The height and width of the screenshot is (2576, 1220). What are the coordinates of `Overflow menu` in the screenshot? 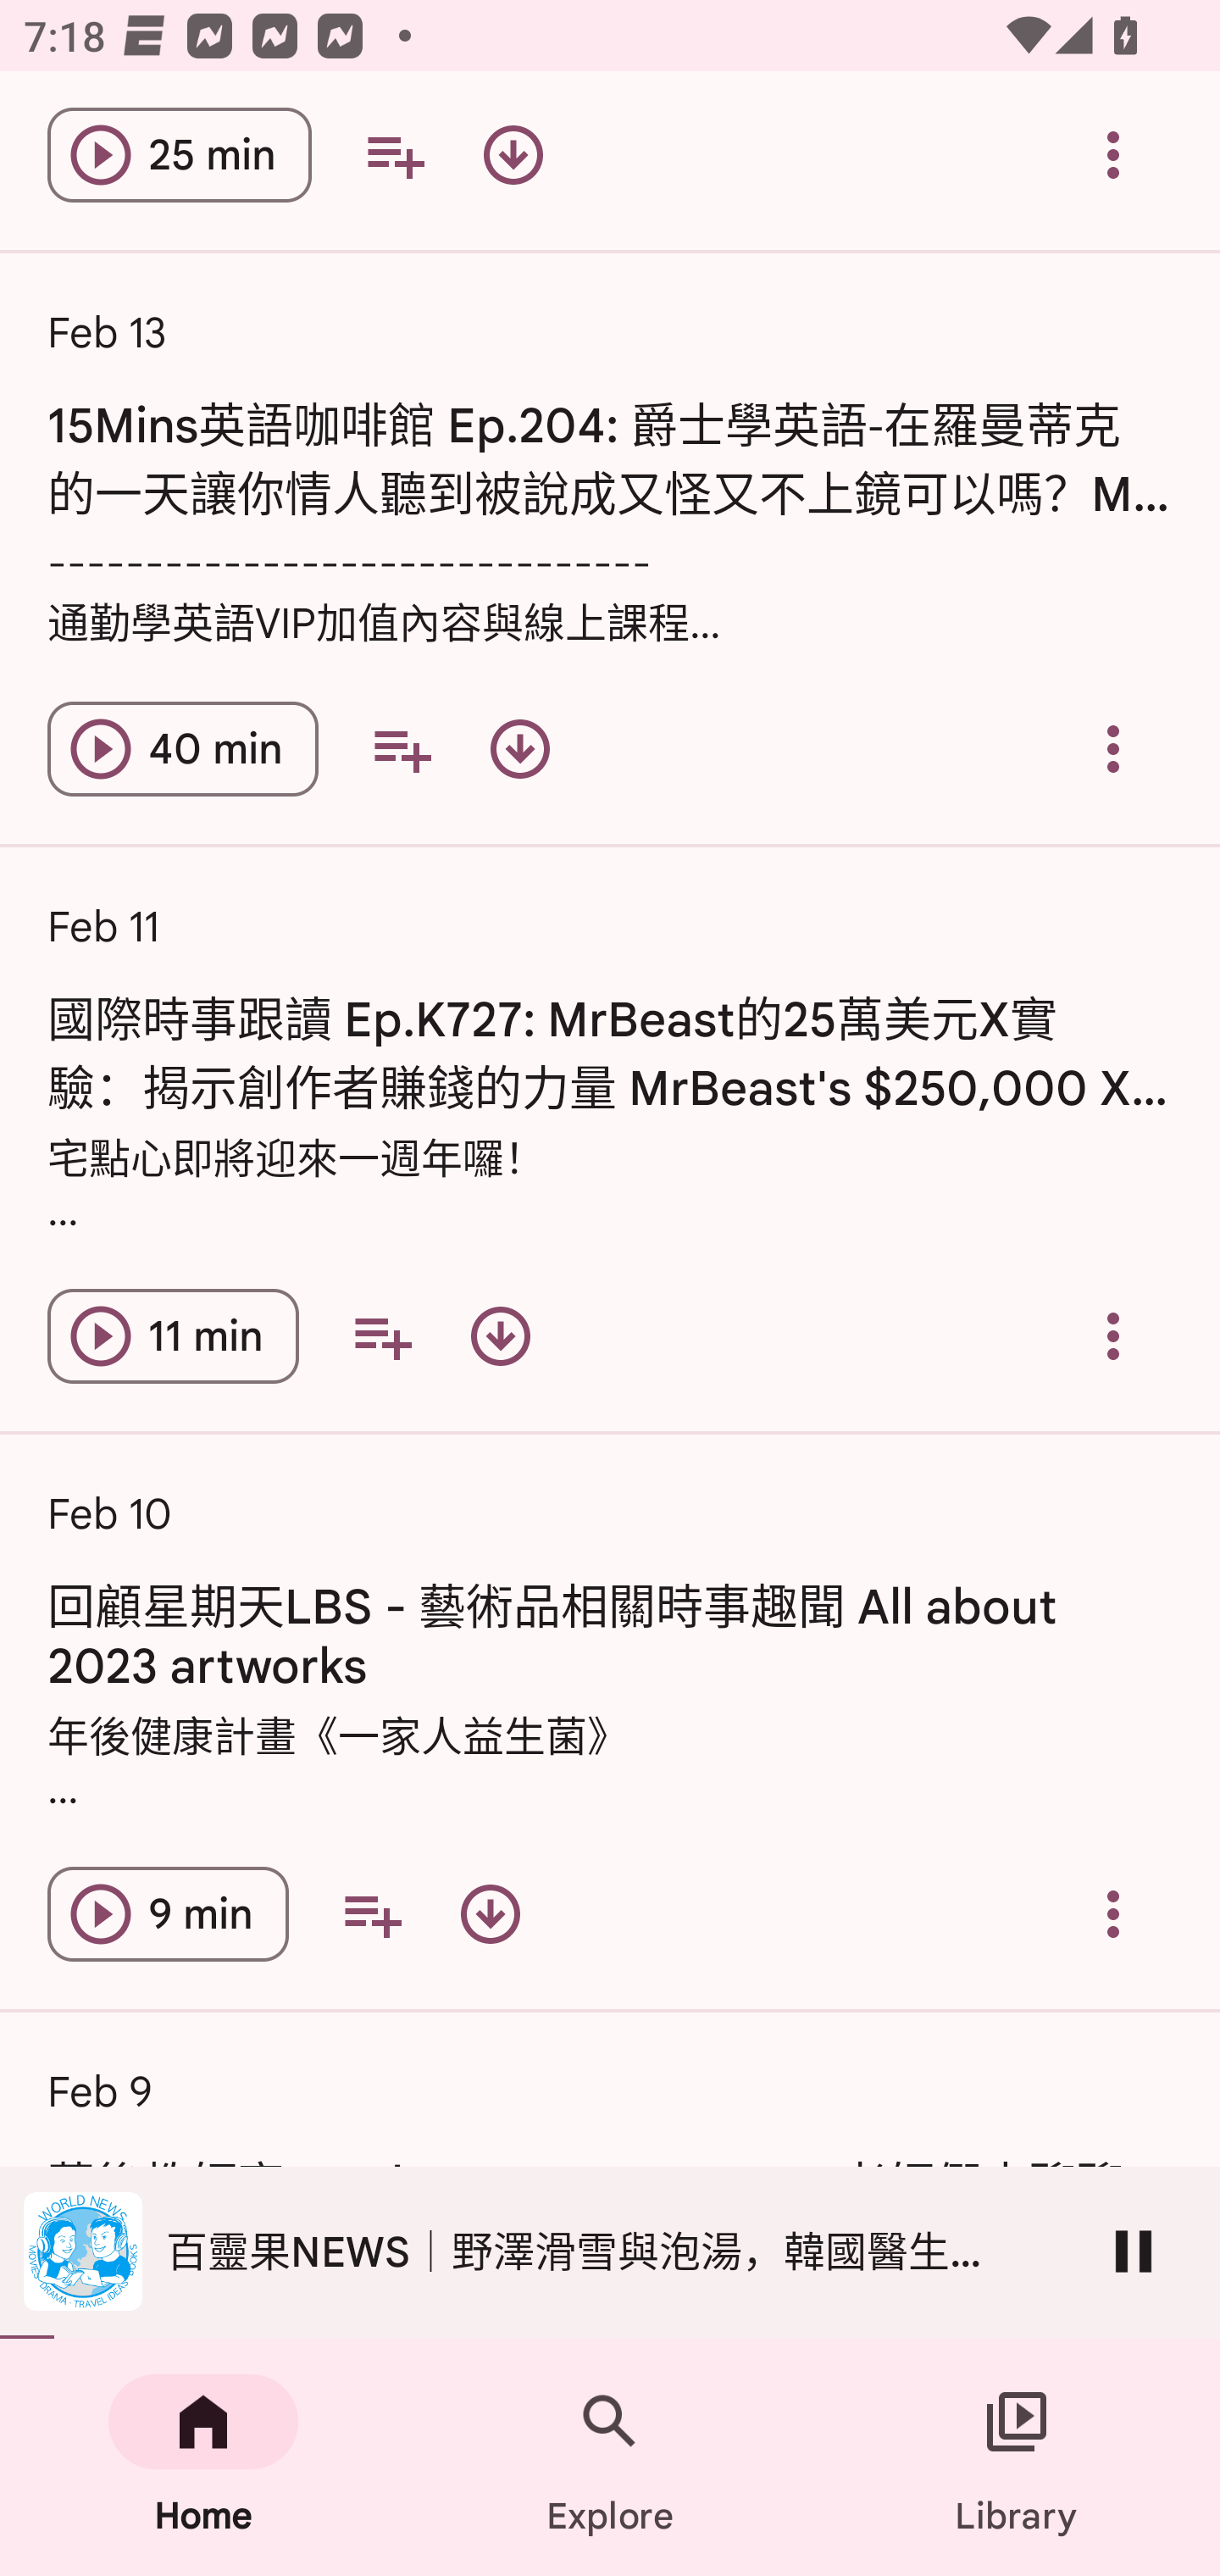 It's located at (1113, 1913).